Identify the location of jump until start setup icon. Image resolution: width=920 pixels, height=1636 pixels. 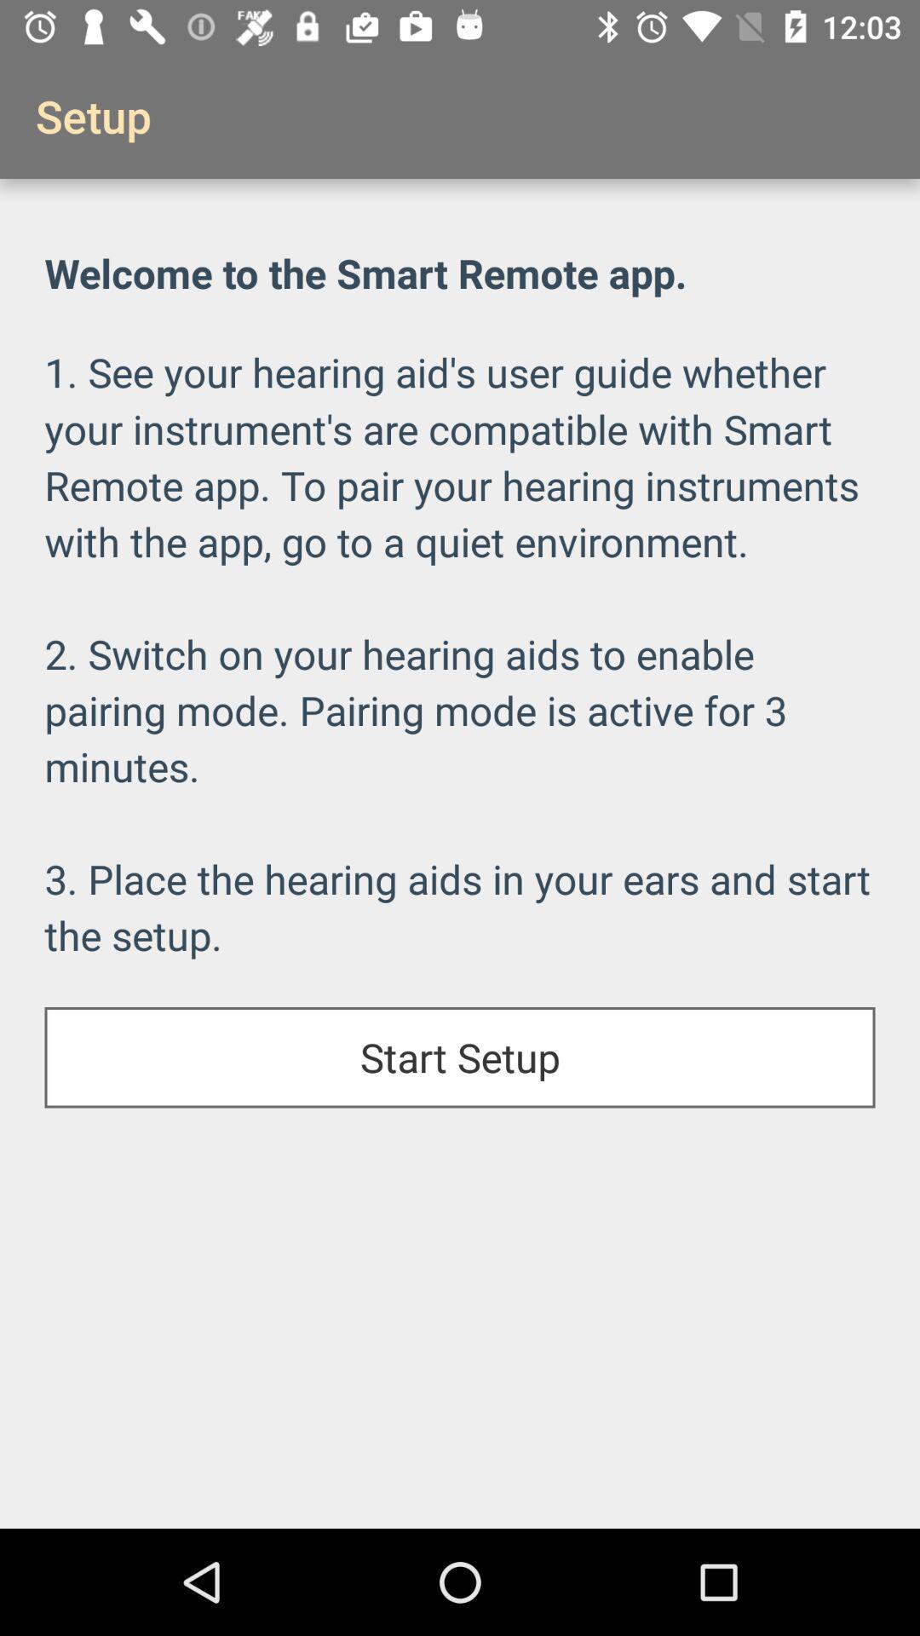
(460, 1057).